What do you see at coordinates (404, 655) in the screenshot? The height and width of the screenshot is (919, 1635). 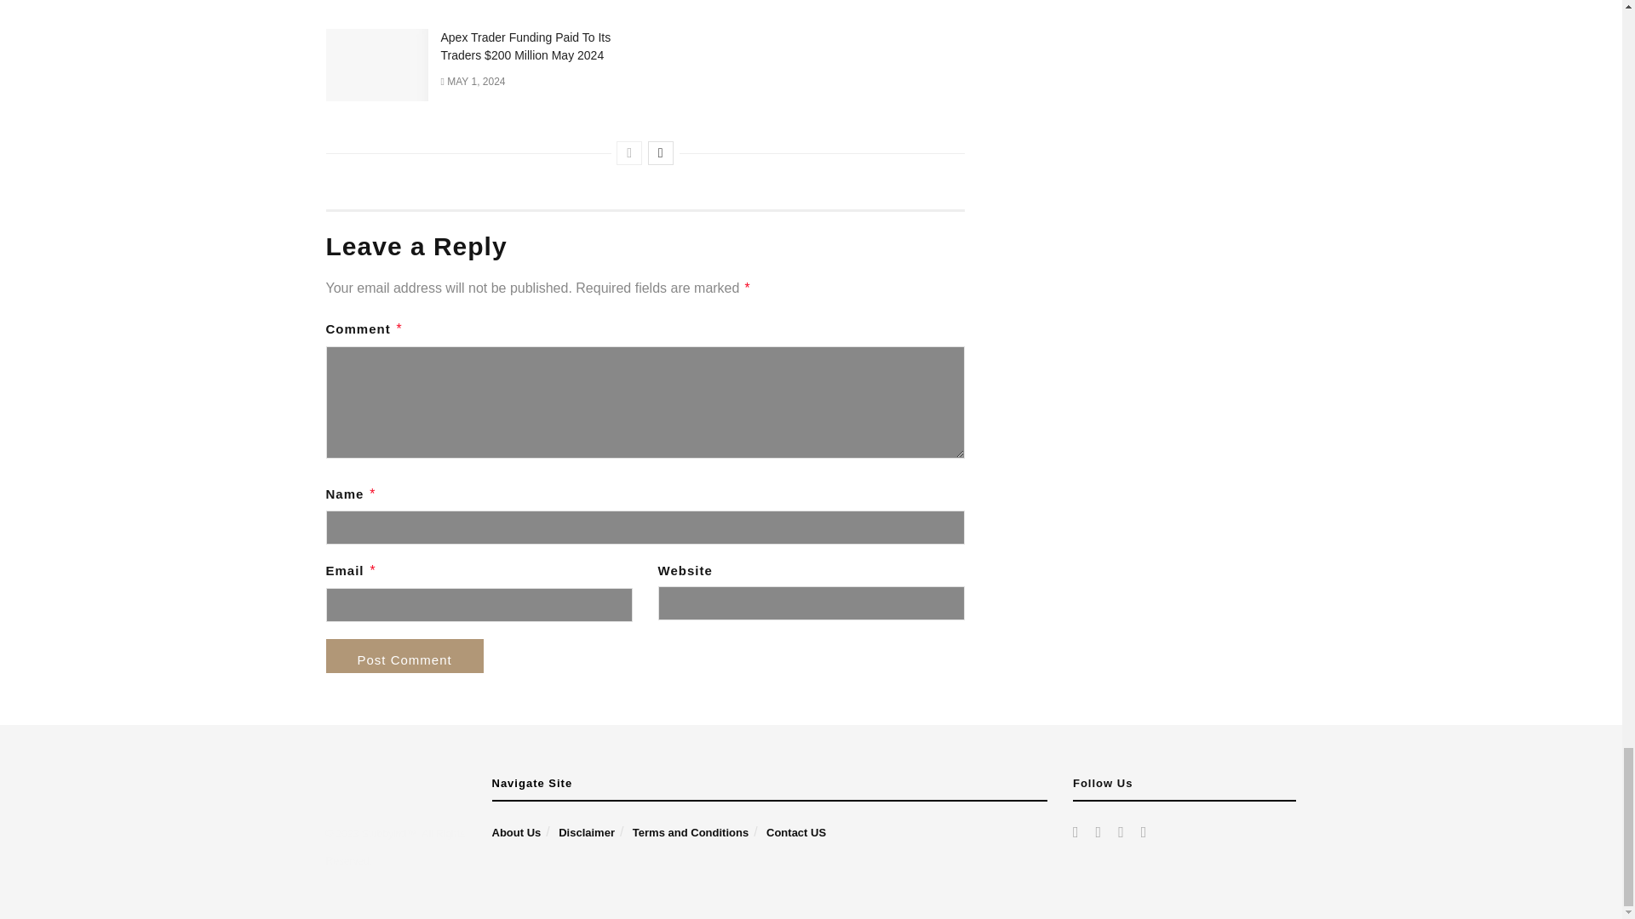 I see `Post Comment` at bounding box center [404, 655].